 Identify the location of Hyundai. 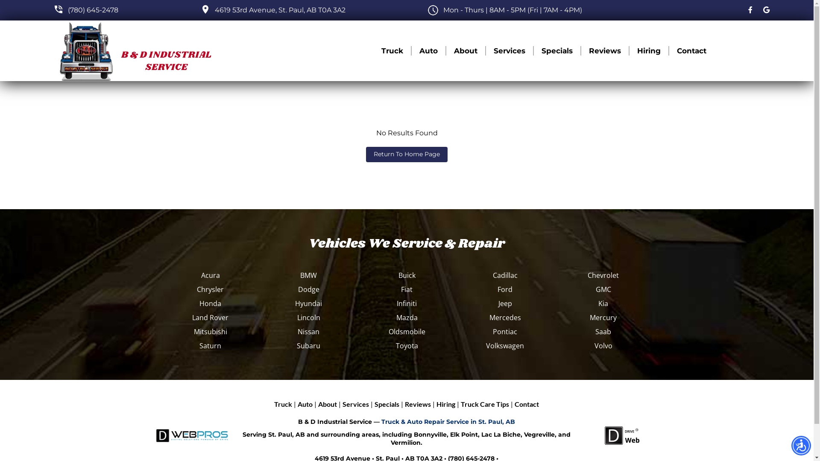
(309, 303).